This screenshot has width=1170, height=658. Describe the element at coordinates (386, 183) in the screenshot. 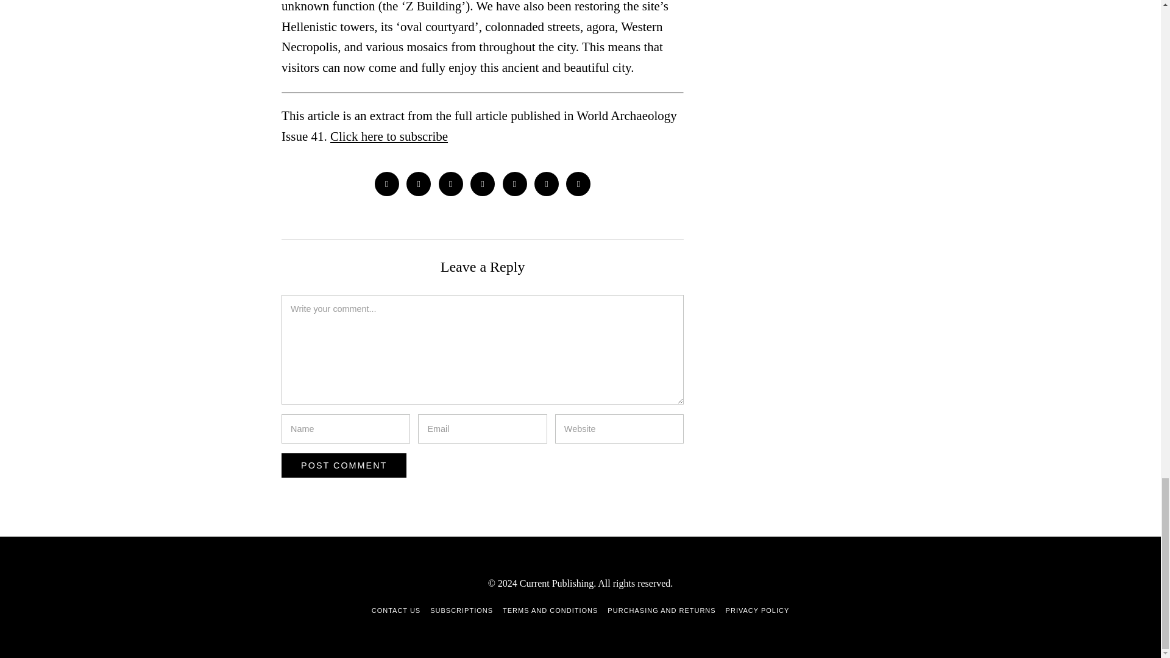

I see `Facebook` at that location.